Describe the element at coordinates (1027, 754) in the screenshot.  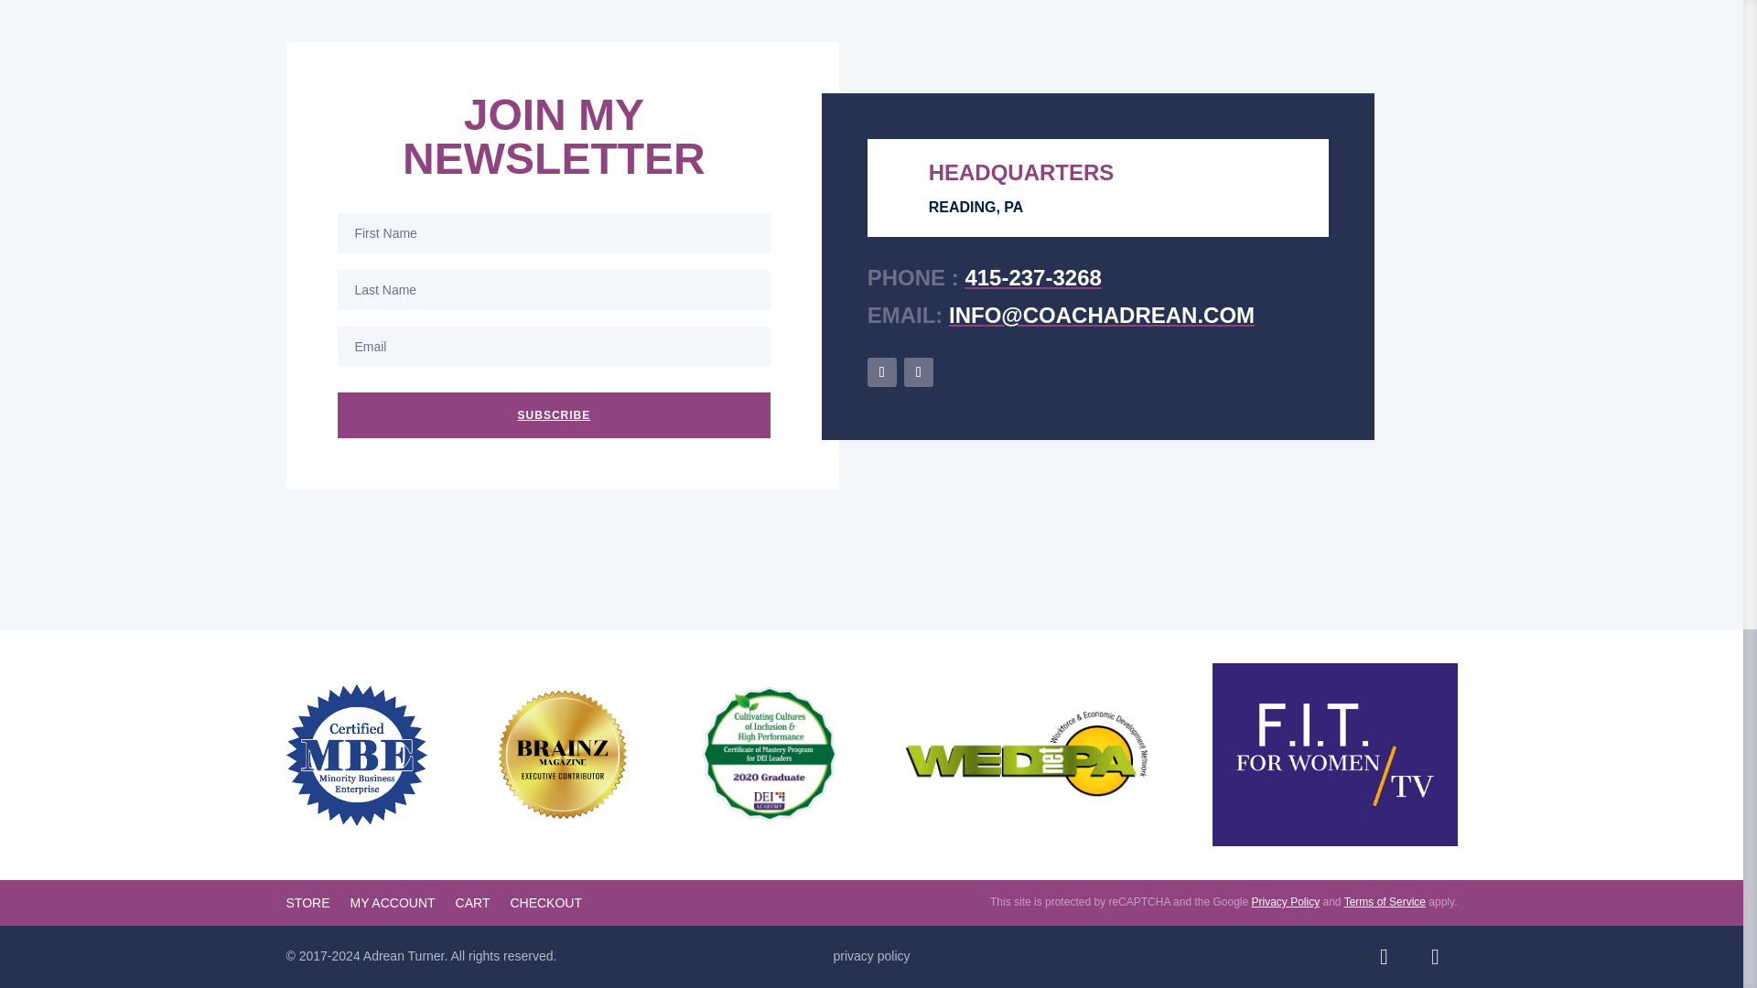
I see `wednetpa` at that location.